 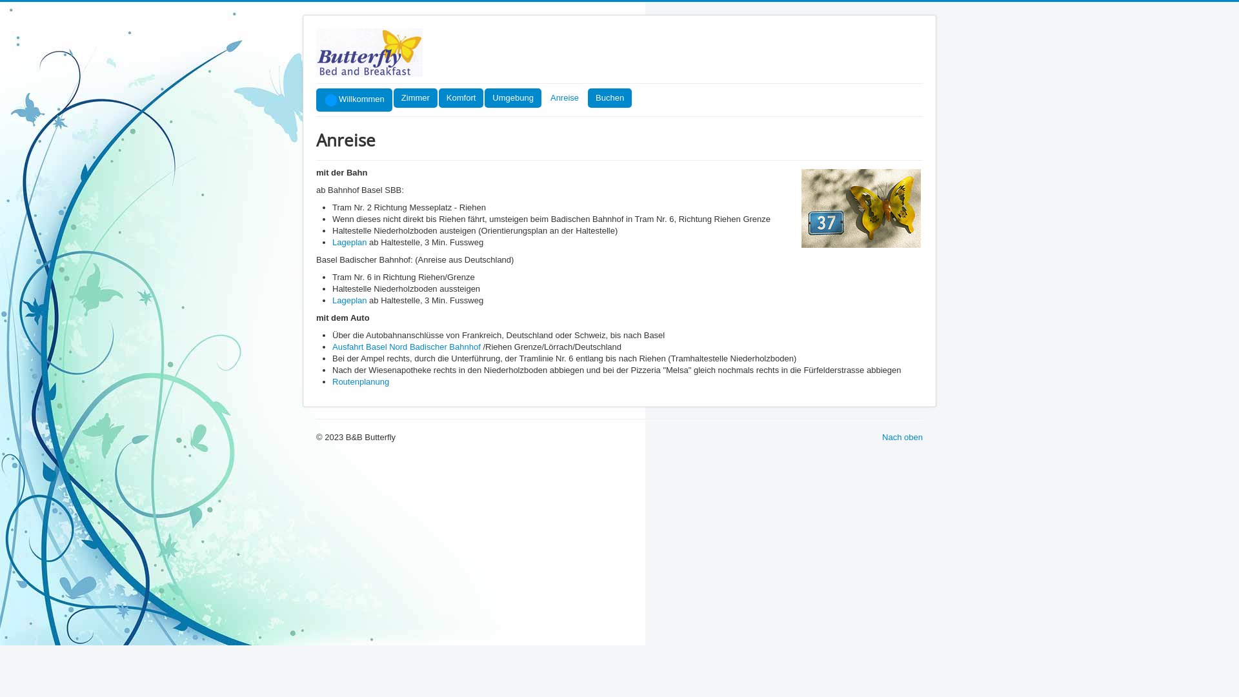 I want to click on Nach oben, so click(x=902, y=438).